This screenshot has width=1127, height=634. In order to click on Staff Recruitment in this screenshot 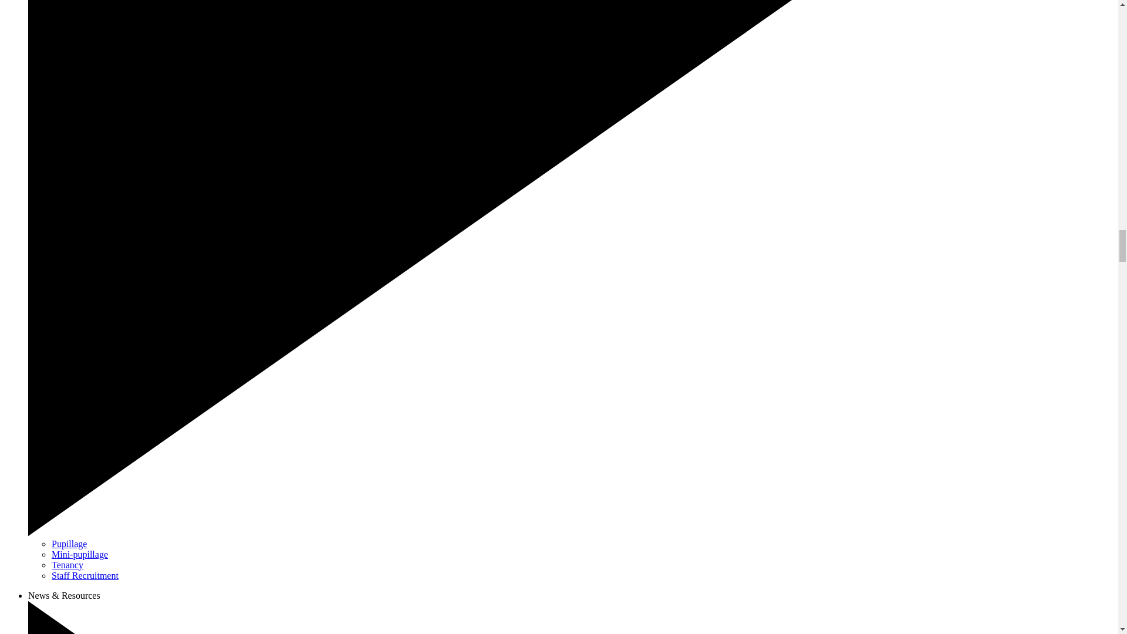, I will do `click(85, 575)`.